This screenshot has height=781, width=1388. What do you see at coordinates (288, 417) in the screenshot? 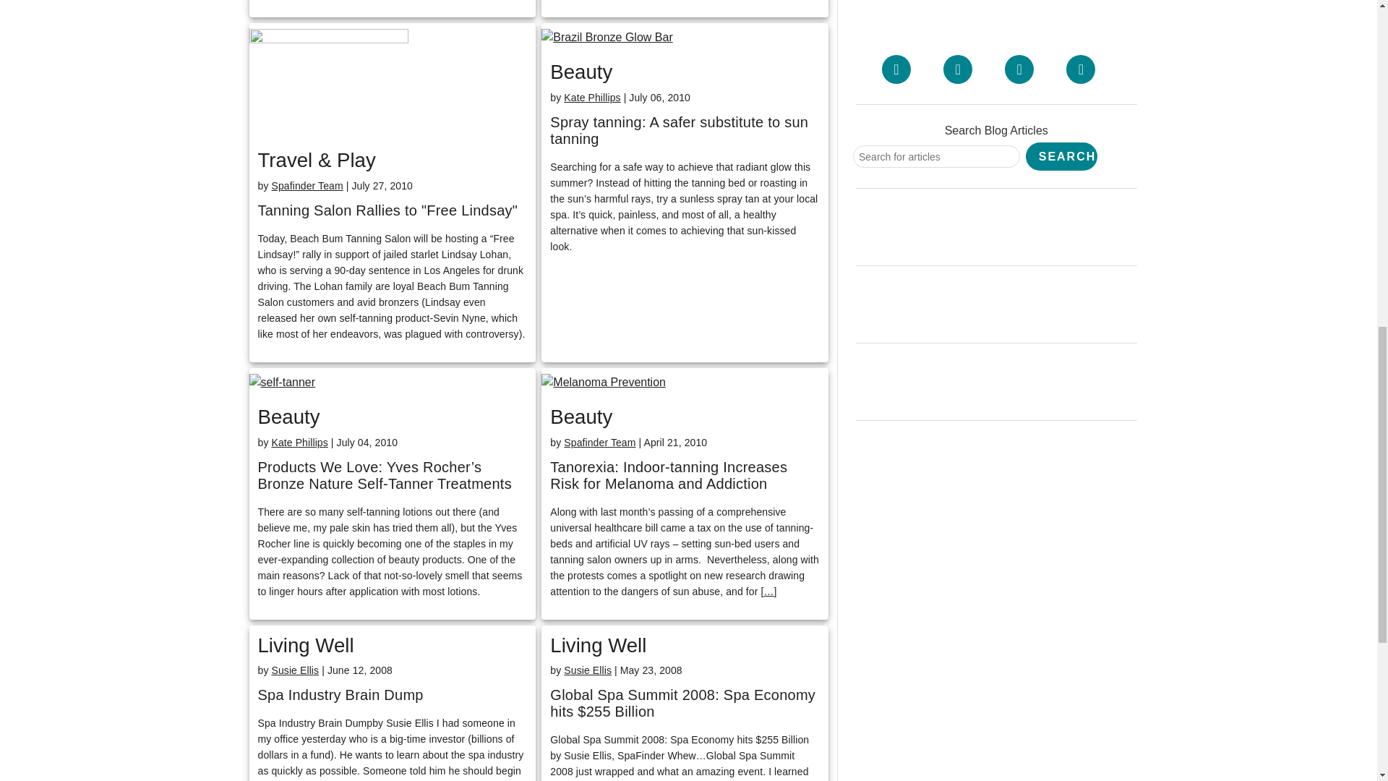
I see `Beauty` at bounding box center [288, 417].